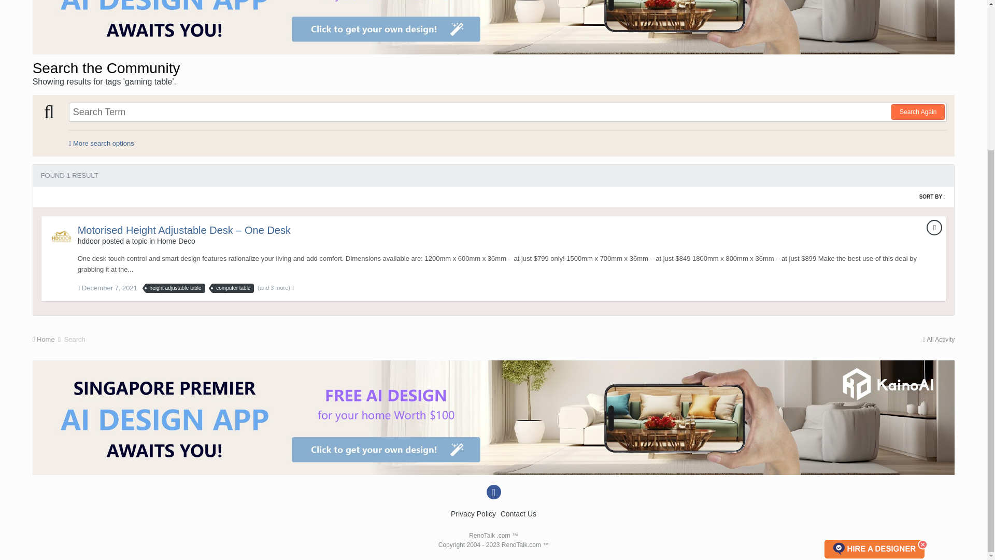  Describe the element at coordinates (175, 288) in the screenshot. I see `Find other content tagged with 'height adjustable table'` at that location.